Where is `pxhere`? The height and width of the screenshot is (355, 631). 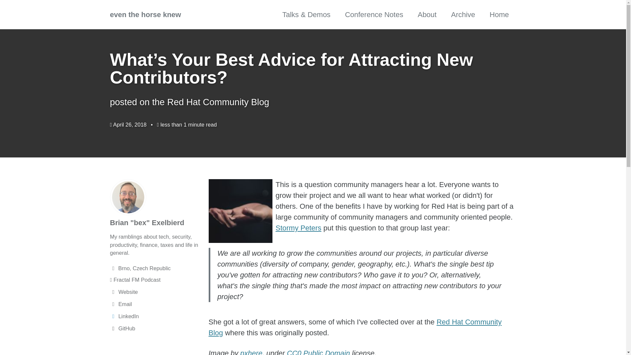
pxhere is located at coordinates (251, 352).